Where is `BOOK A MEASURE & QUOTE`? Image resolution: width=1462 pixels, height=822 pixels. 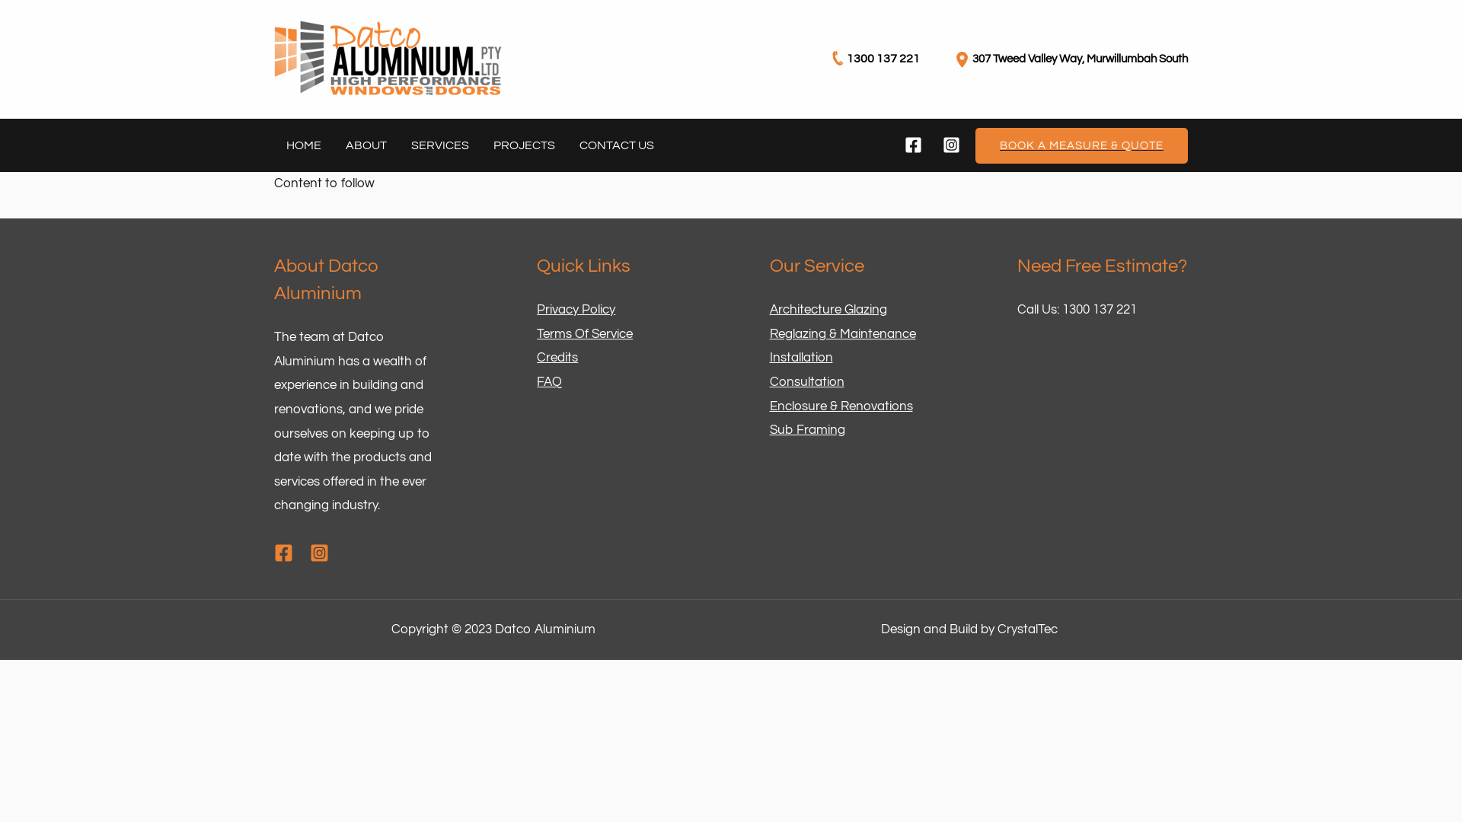
BOOK A MEASURE & QUOTE is located at coordinates (1081, 146).